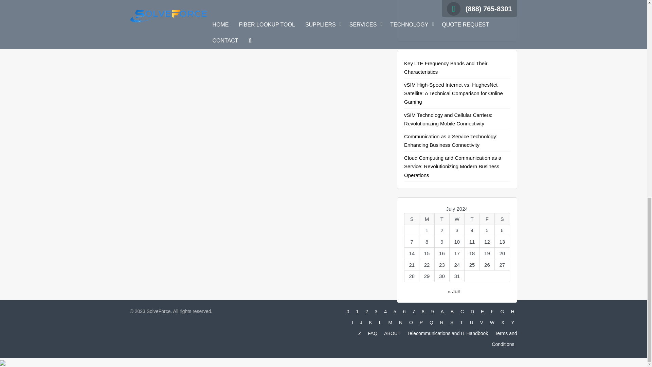 The image size is (652, 367). What do you see at coordinates (472, 219) in the screenshot?
I see `Thursday` at bounding box center [472, 219].